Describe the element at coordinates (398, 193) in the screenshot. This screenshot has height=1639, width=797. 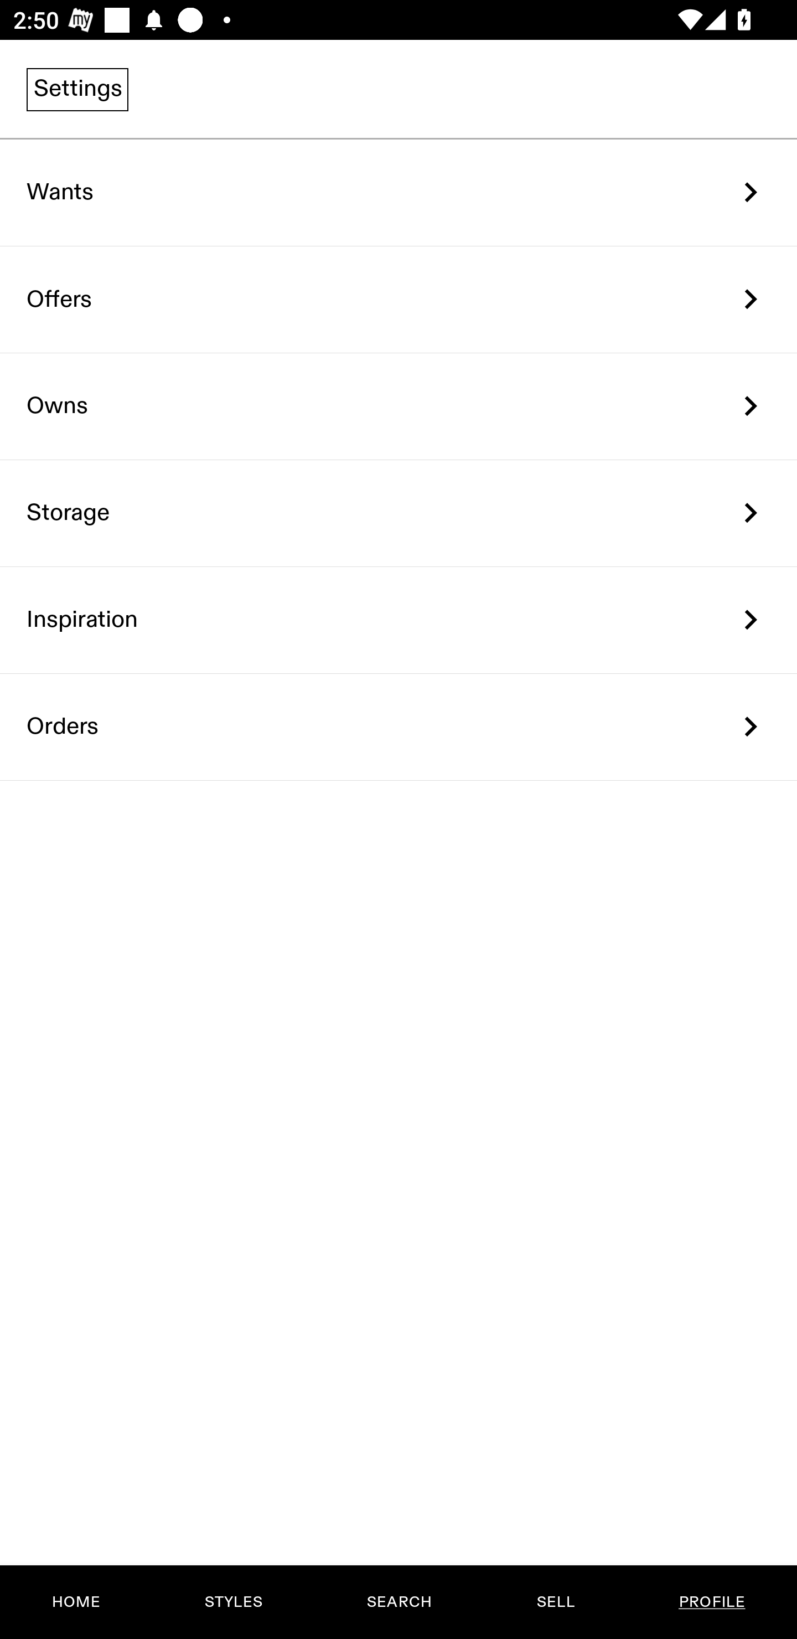
I see `Wants` at that location.